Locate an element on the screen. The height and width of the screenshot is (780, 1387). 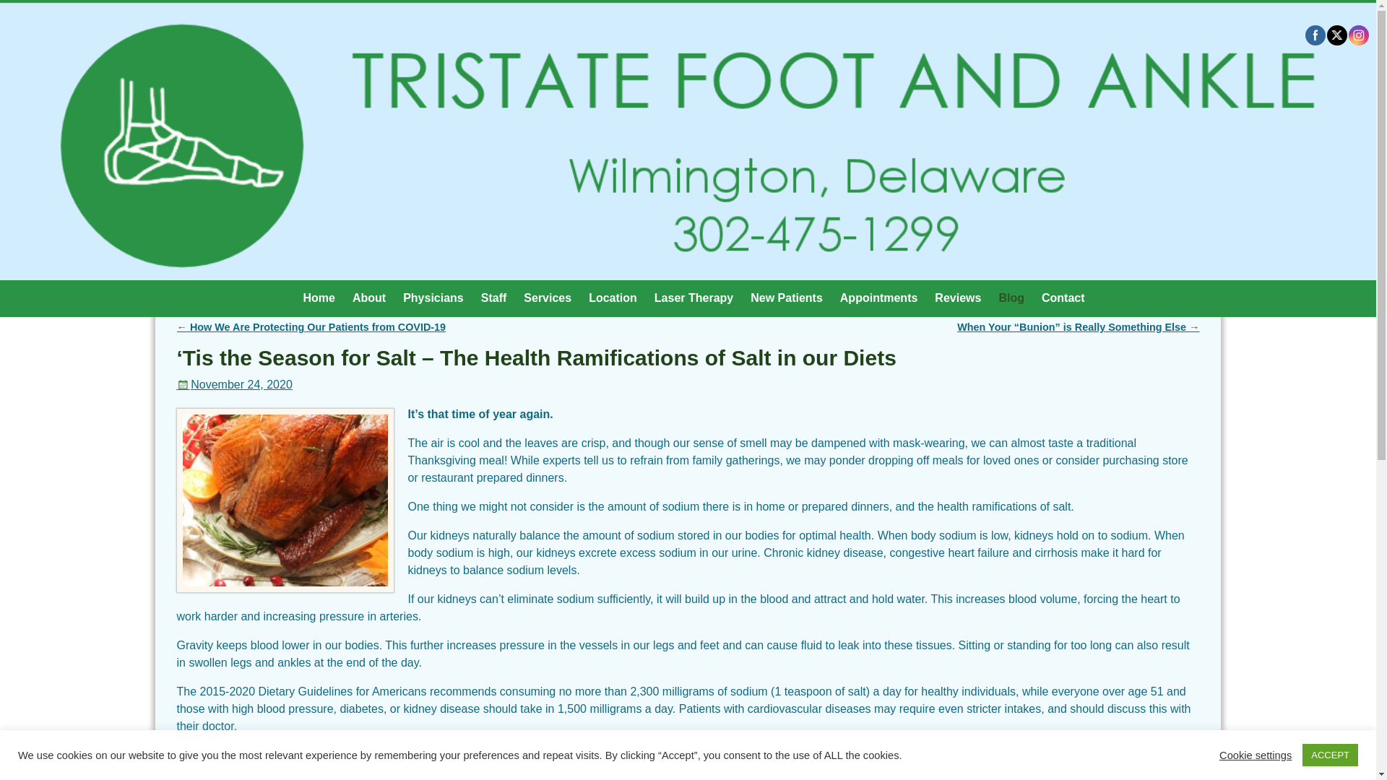
Contact is located at coordinates (1063, 298).